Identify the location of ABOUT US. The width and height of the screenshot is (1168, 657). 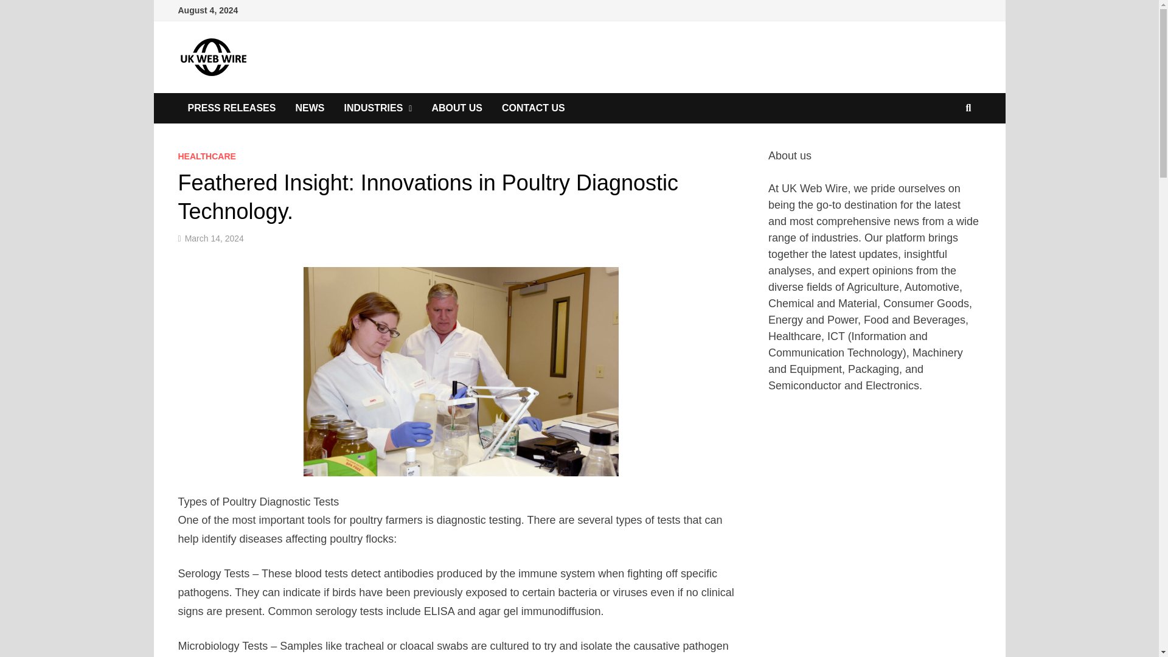
(456, 108).